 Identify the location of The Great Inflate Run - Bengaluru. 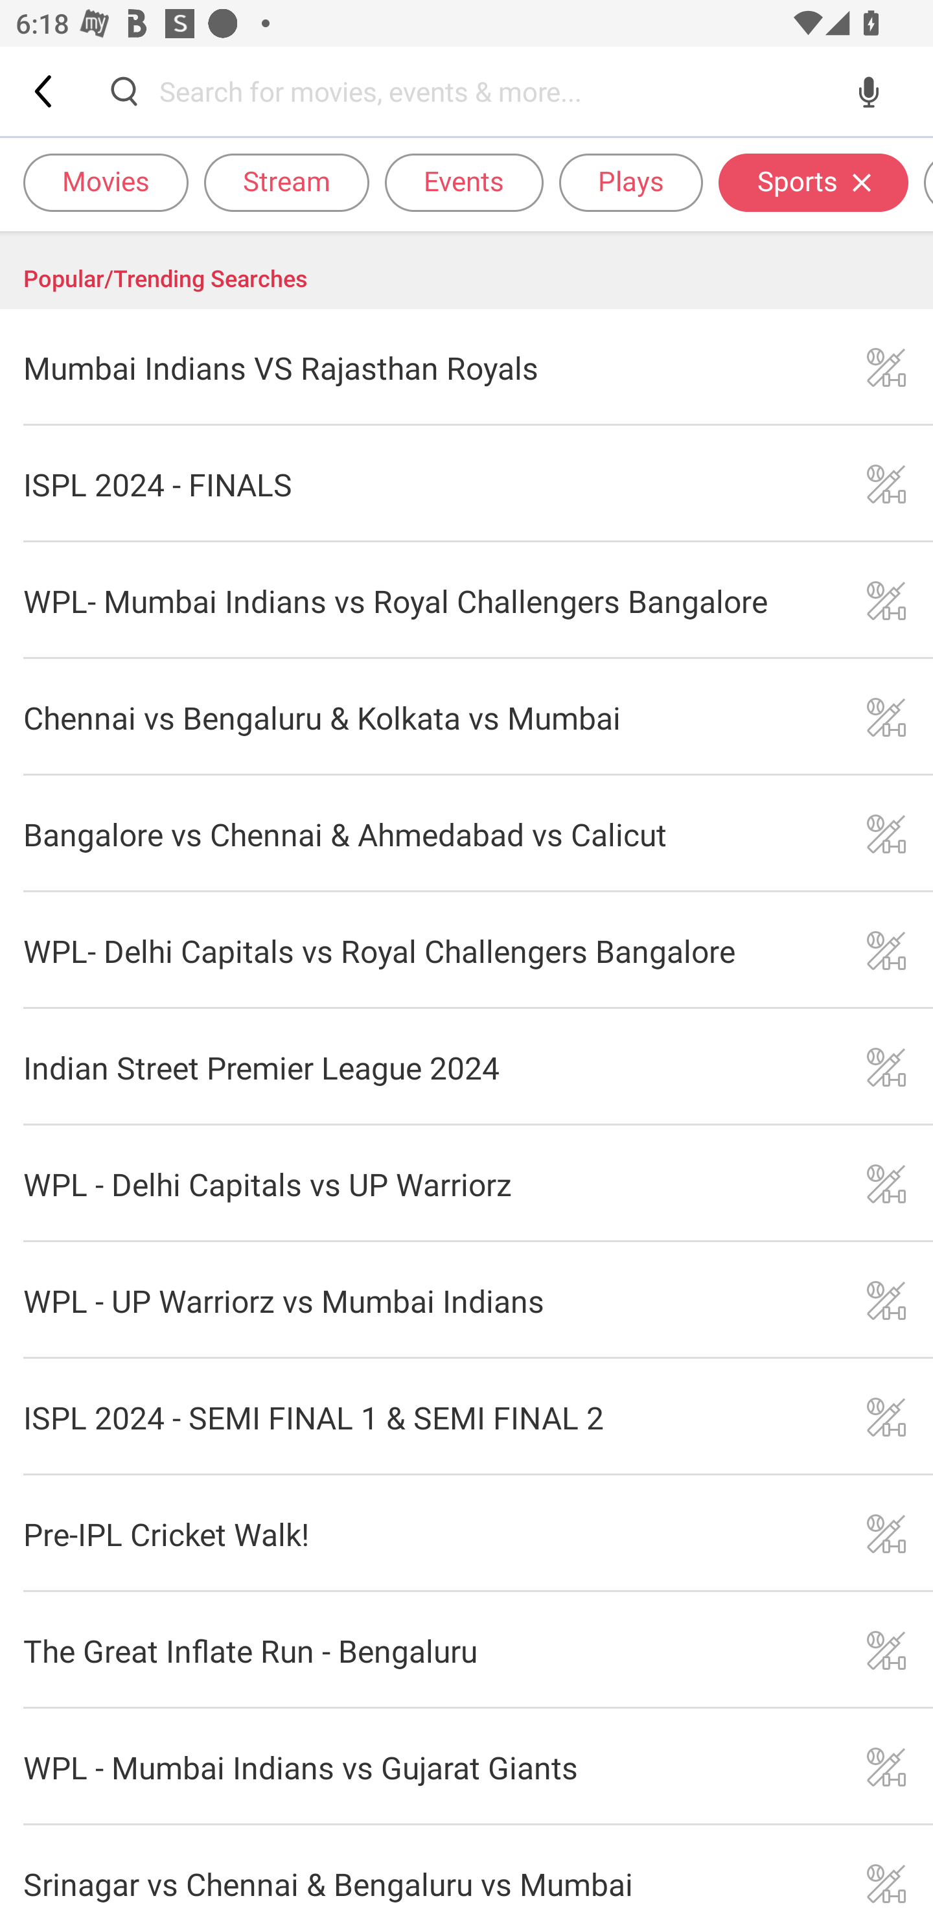
(466, 1650).